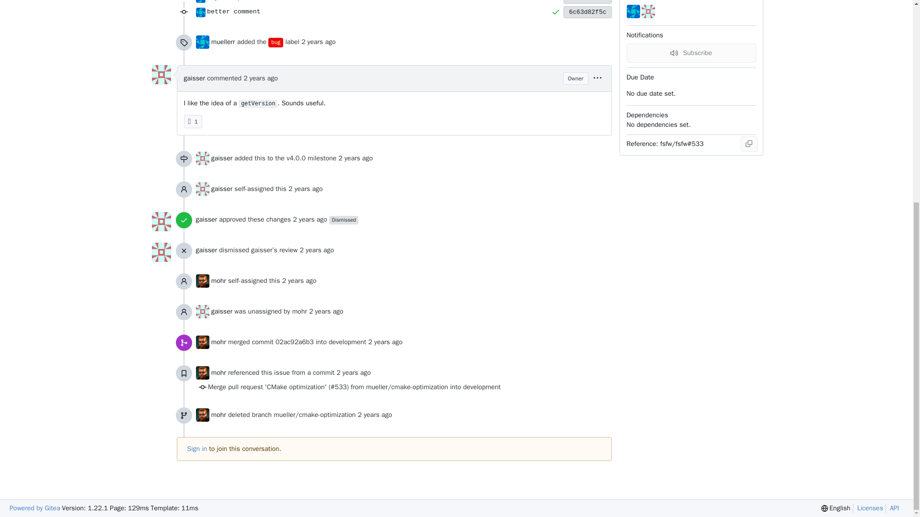 Image resolution: width=920 pixels, height=517 pixels. What do you see at coordinates (193, 121) in the screenshot?
I see `mohr` at bounding box center [193, 121].